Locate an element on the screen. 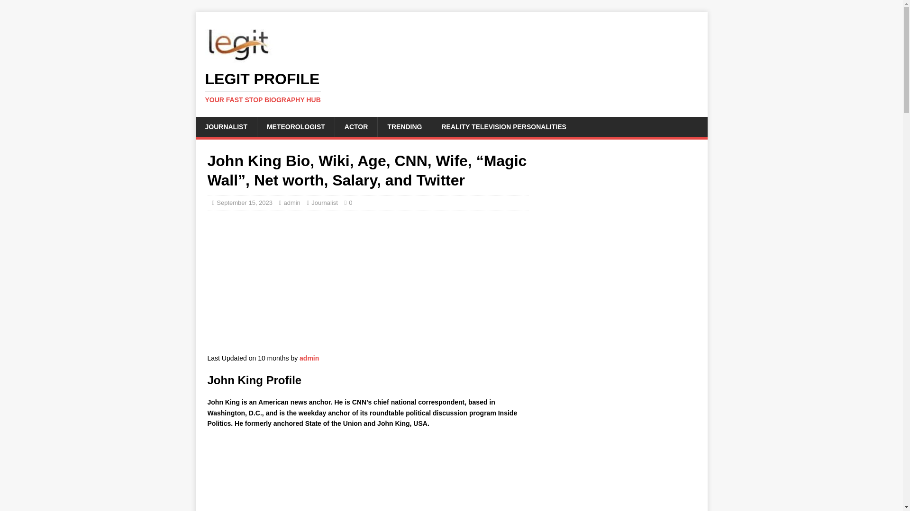 The height and width of the screenshot is (511, 910). ACTOR is located at coordinates (503, 127).